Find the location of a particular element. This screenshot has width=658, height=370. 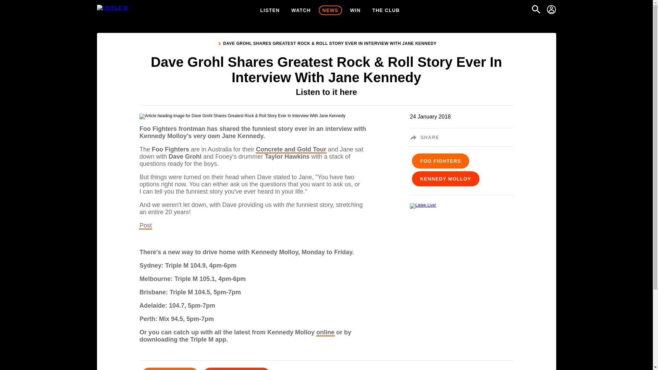

KENNEDY MOLLOY is located at coordinates (446, 179).